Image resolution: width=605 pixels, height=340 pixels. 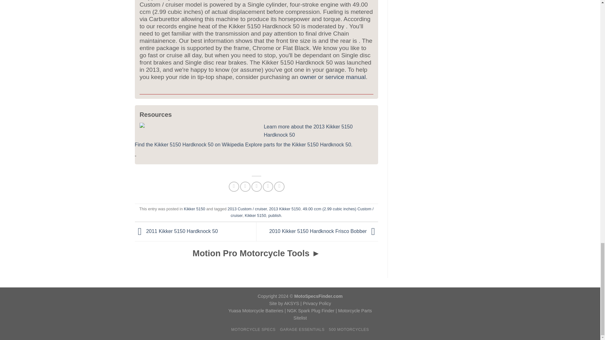 I want to click on Privacy Policy, so click(x=317, y=303).